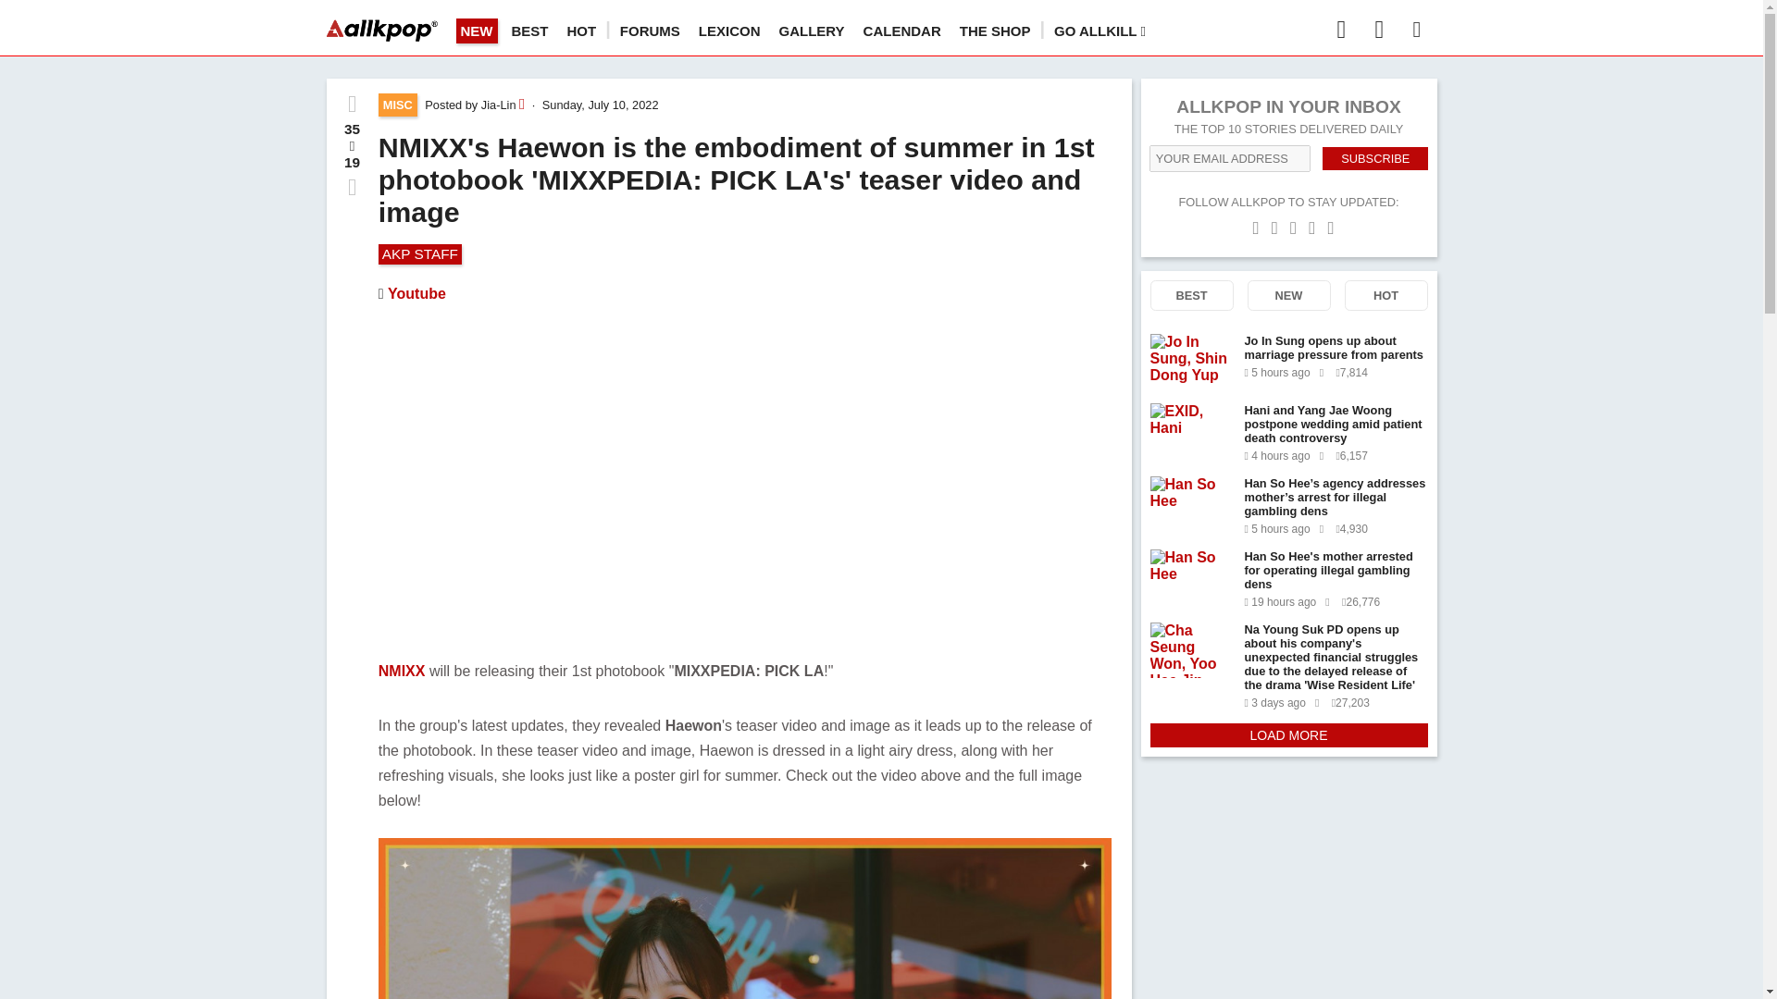  I want to click on GO ALLKILL, so click(1100, 31).